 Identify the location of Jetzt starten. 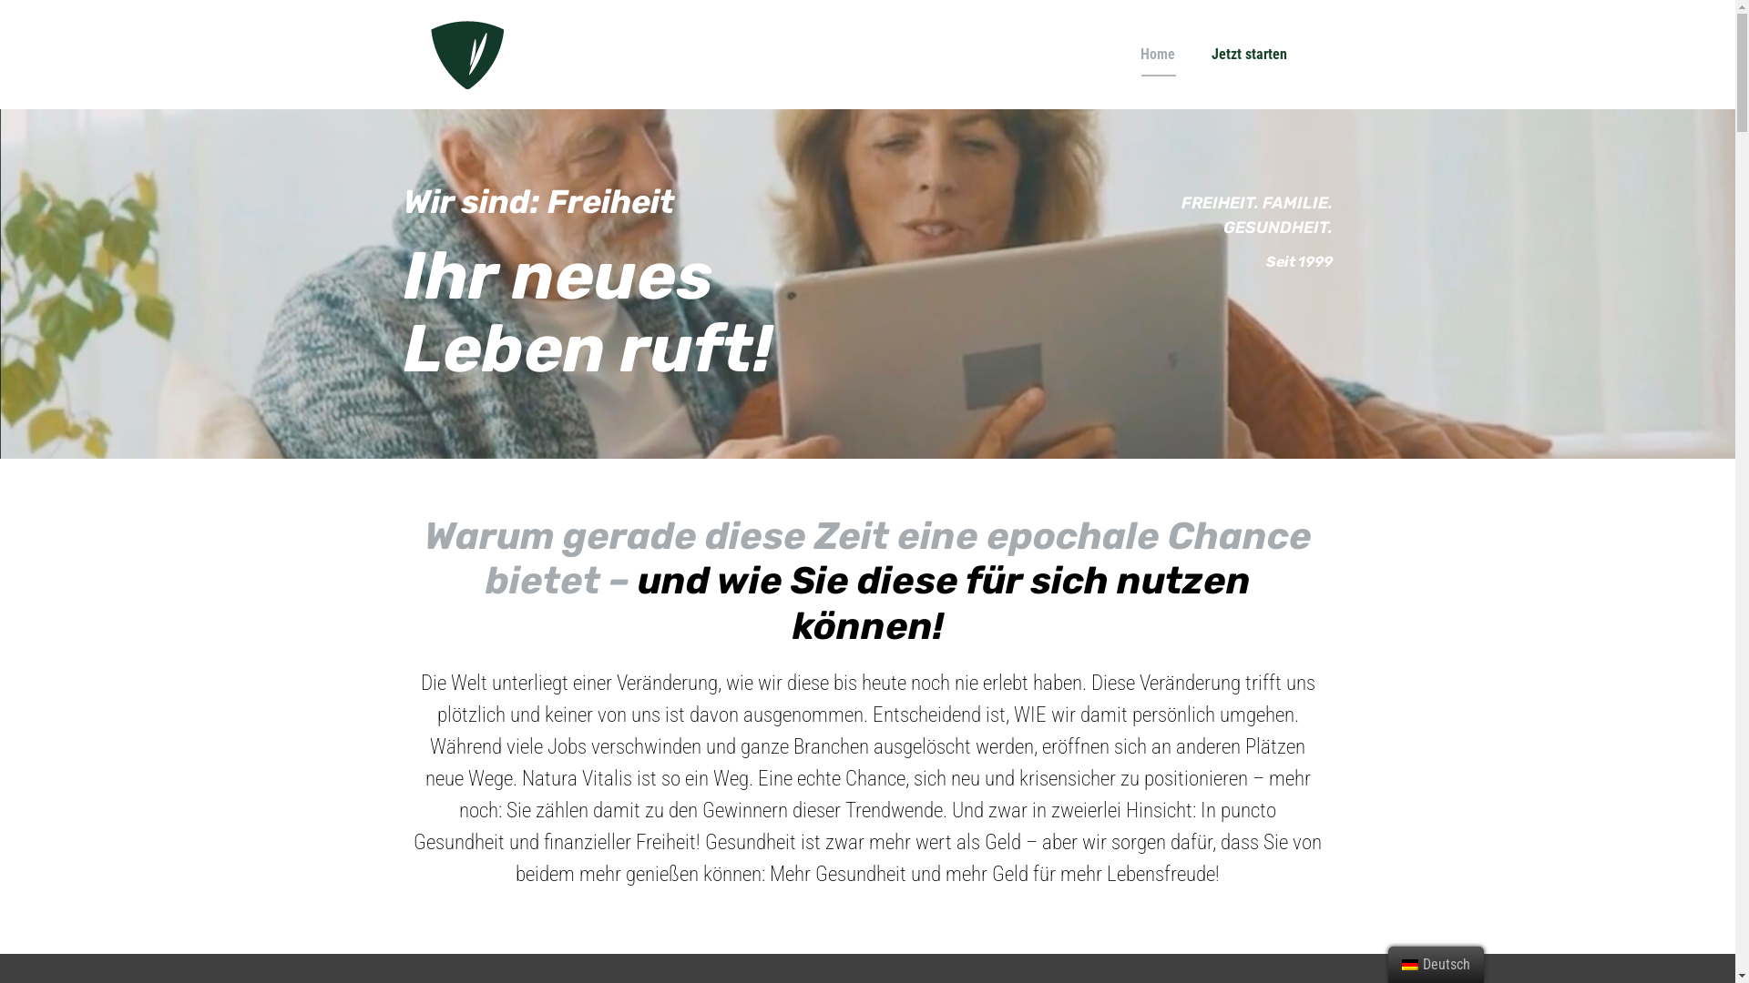
(1250, 55).